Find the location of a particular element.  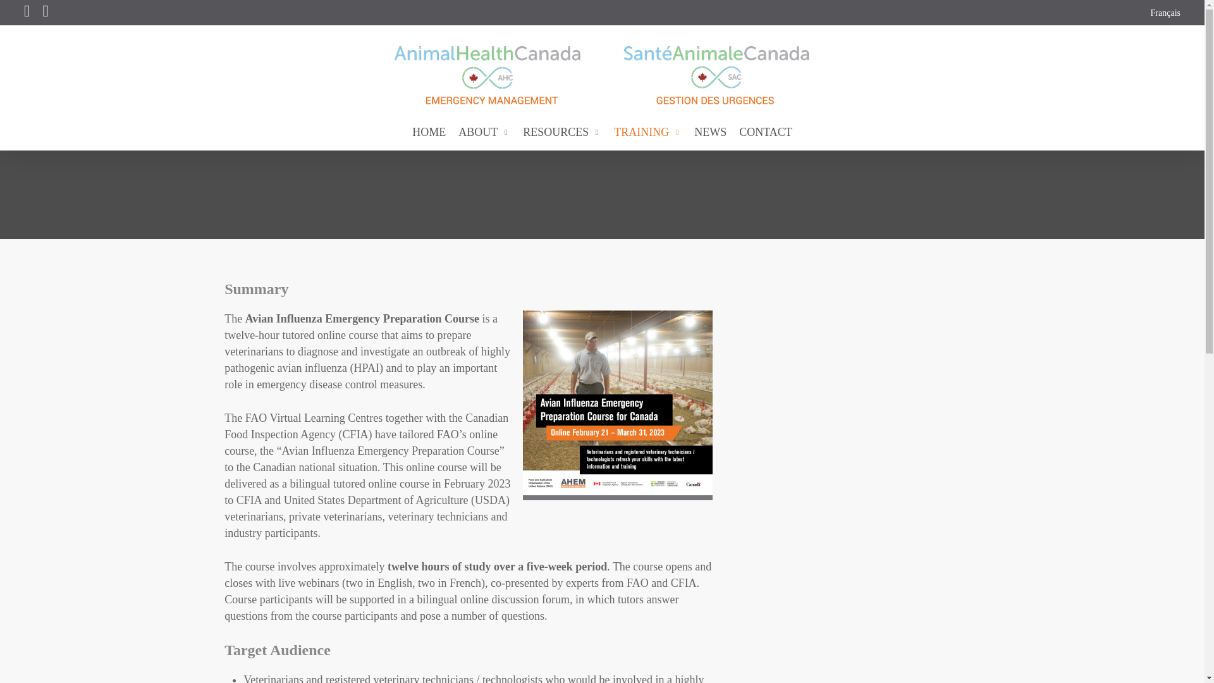

ABOUT is located at coordinates (484, 132).